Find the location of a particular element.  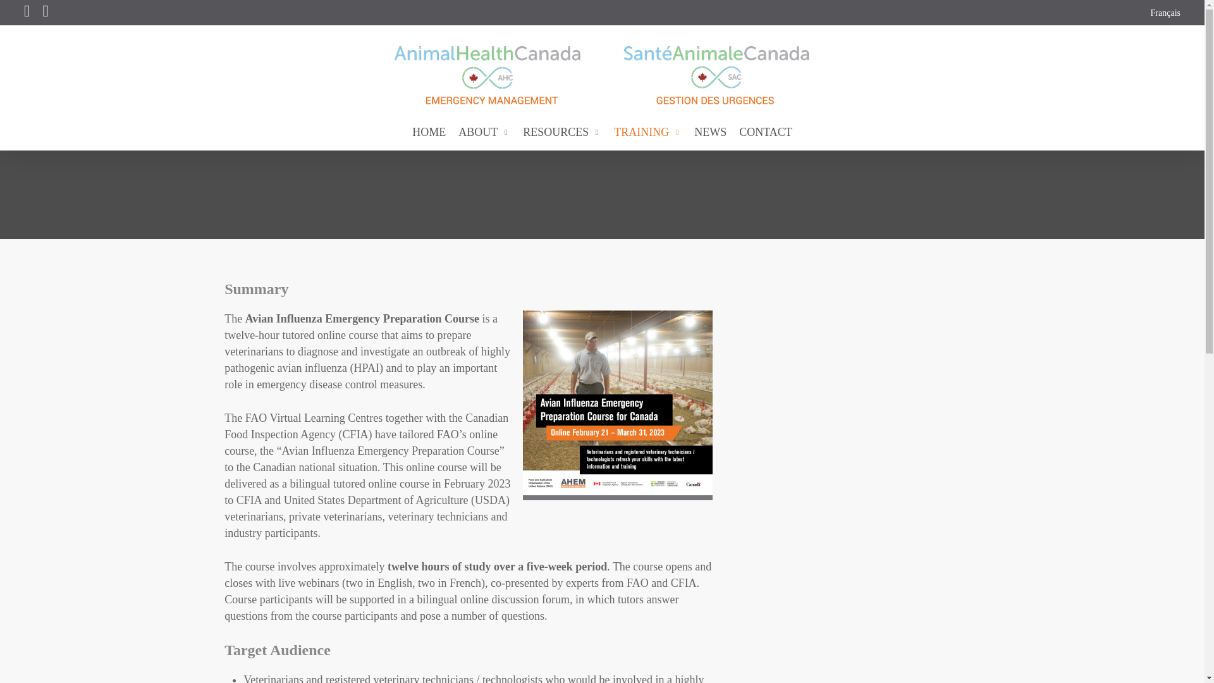

ABOUT is located at coordinates (484, 132).